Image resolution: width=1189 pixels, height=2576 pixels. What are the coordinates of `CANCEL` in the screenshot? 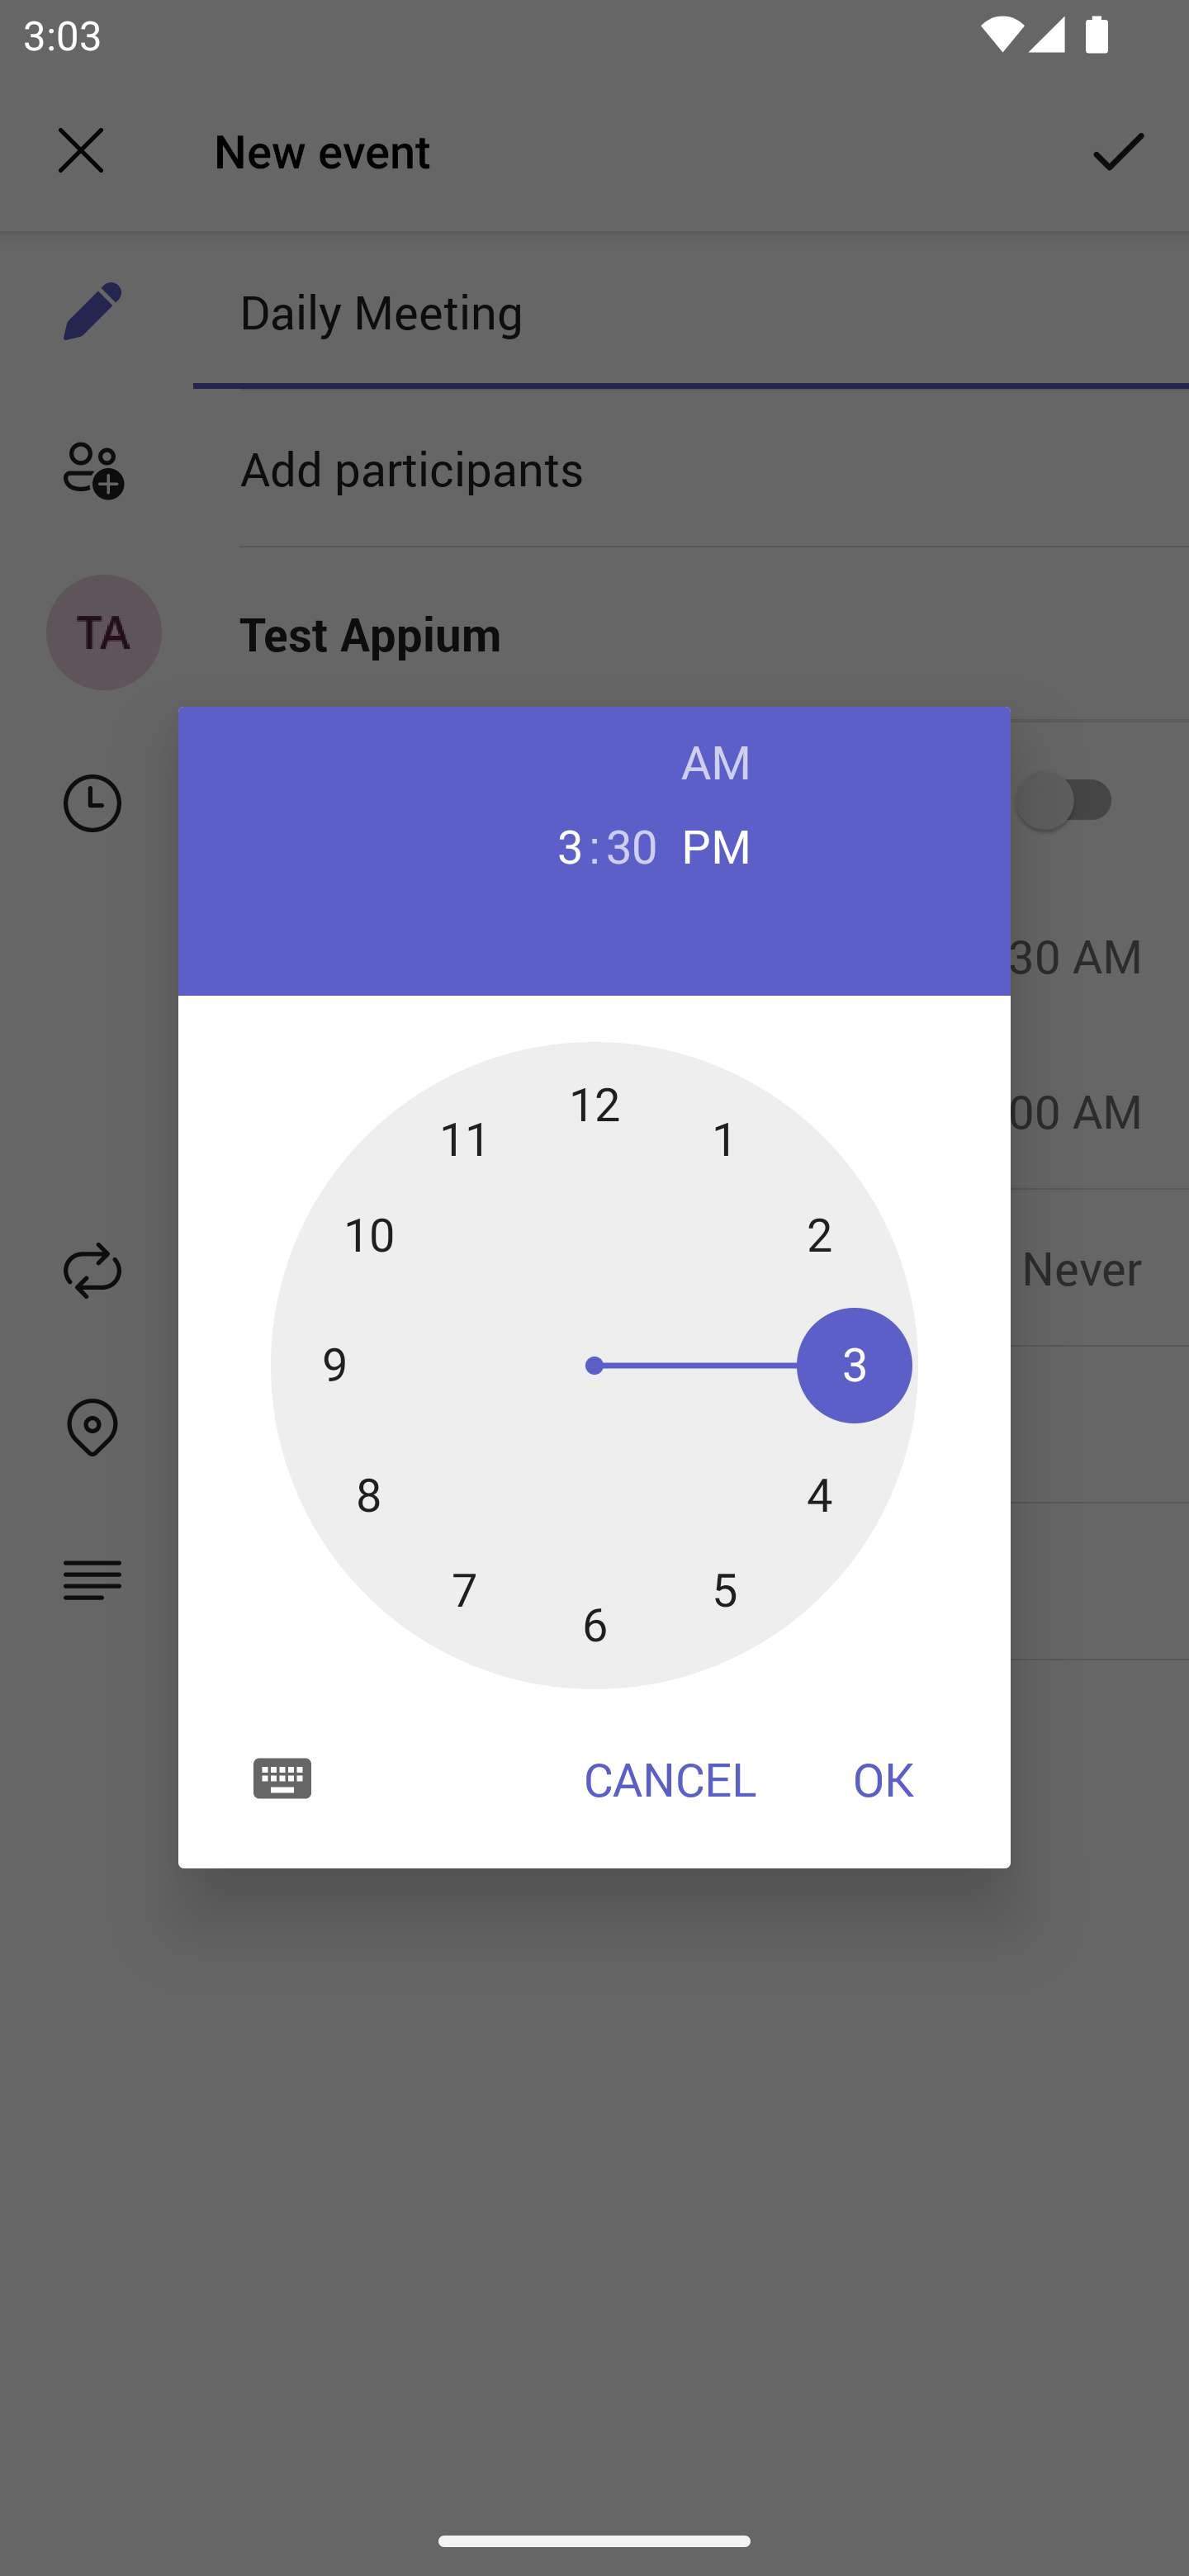 It's located at (670, 1778).